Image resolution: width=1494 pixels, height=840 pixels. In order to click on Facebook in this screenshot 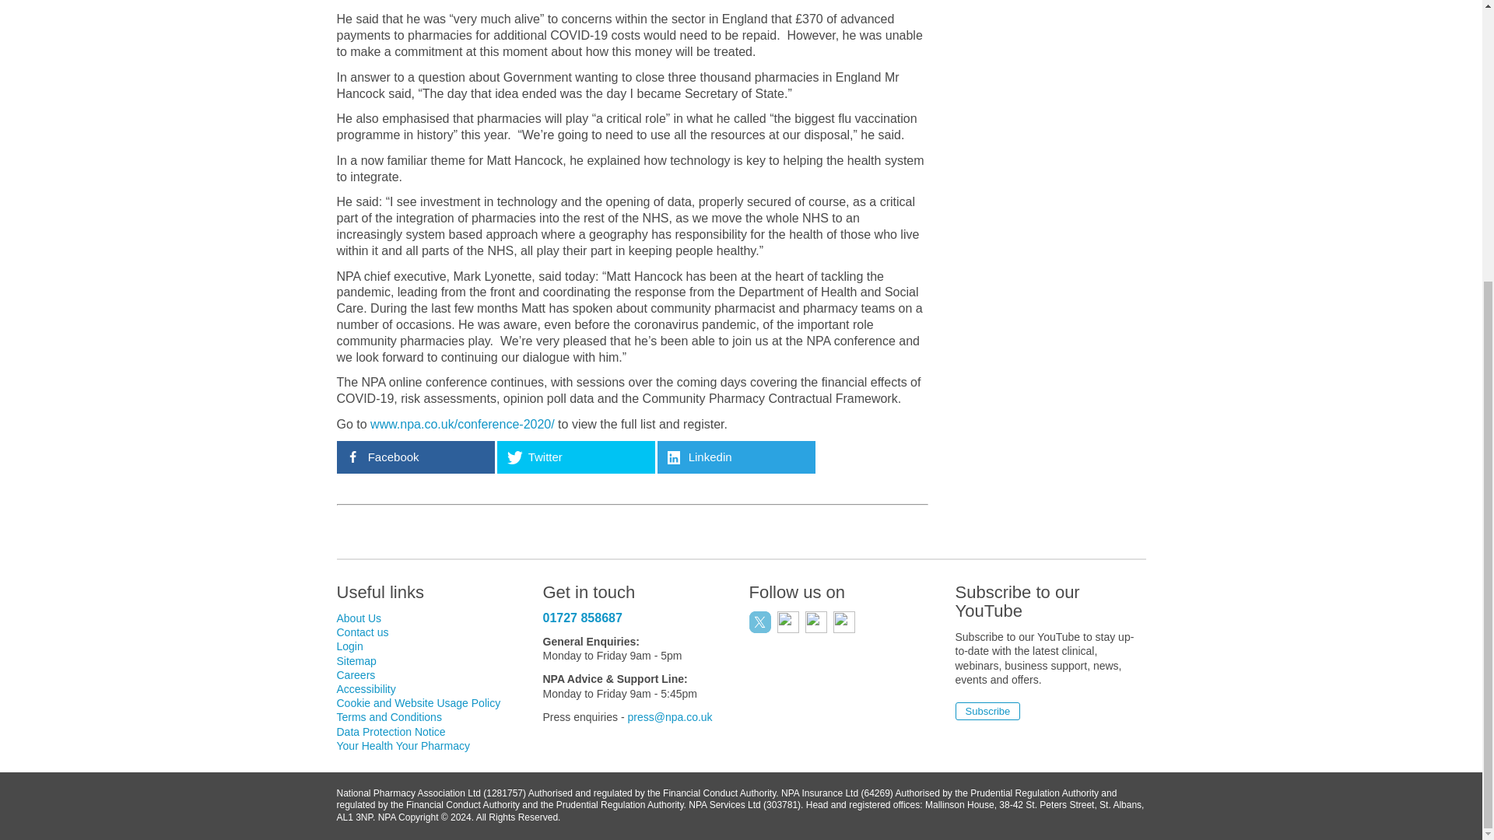, I will do `click(416, 457)`.